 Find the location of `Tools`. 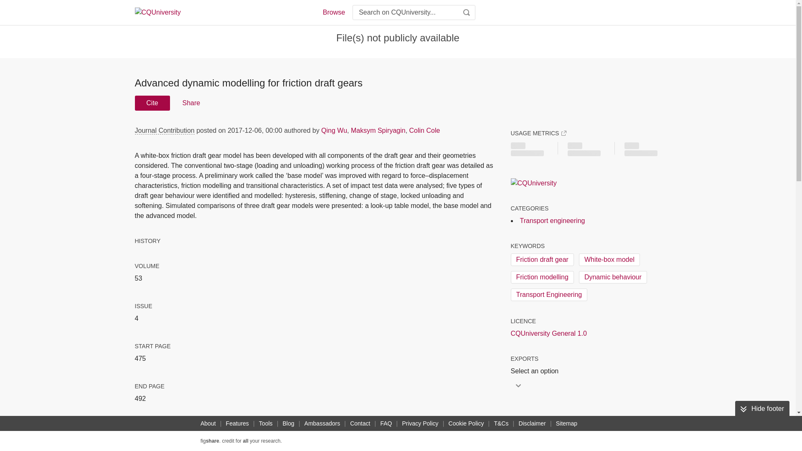

Tools is located at coordinates (266, 423).